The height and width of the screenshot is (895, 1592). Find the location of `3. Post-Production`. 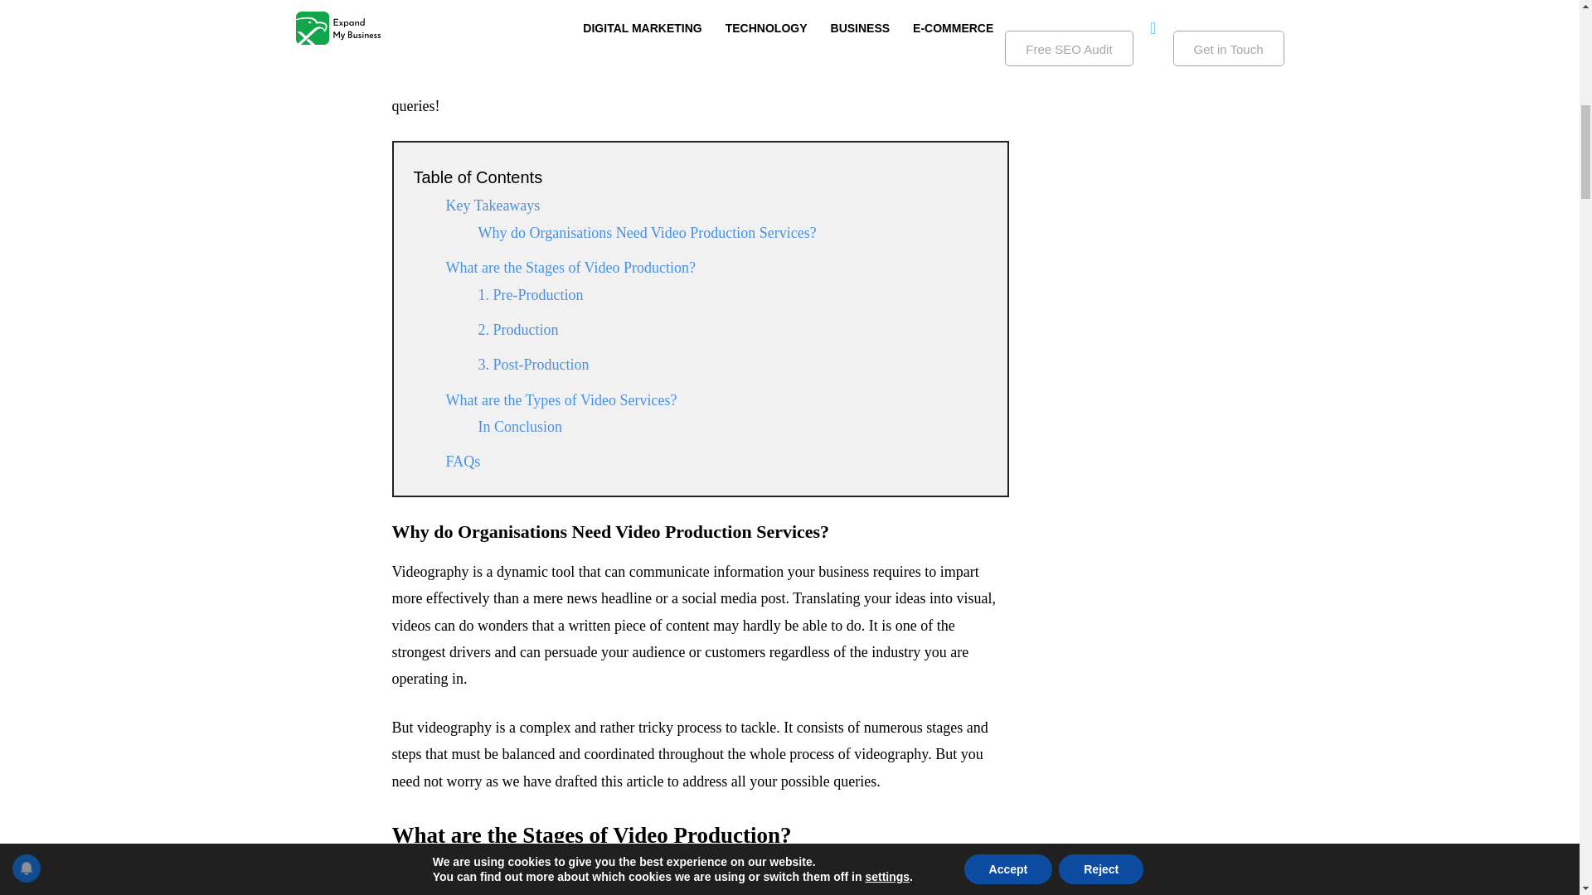

3. Post-Production is located at coordinates (533, 365).